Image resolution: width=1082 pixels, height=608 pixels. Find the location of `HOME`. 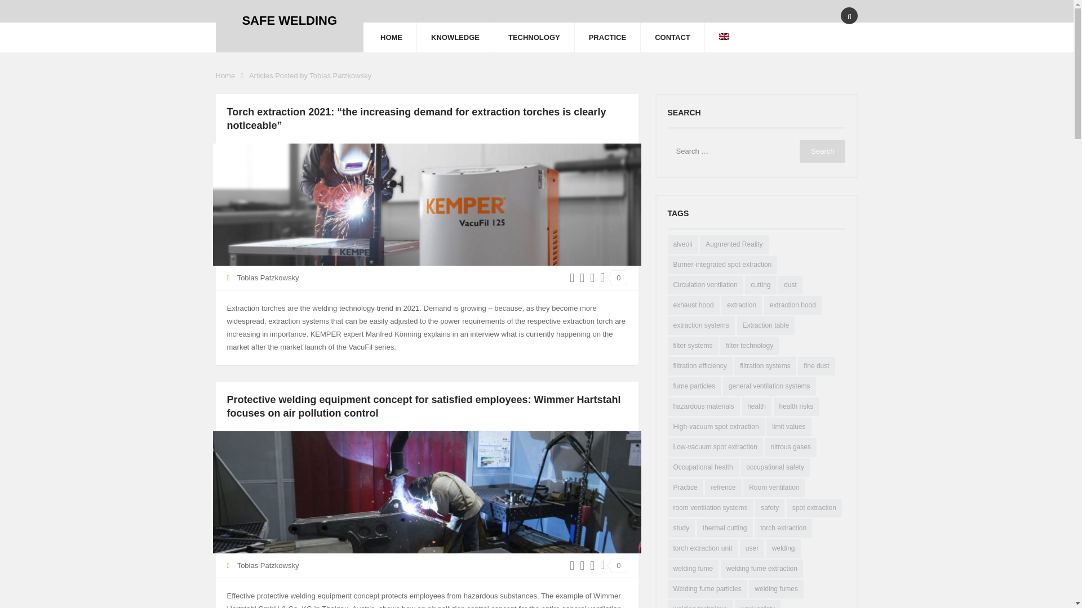

HOME is located at coordinates (391, 37).